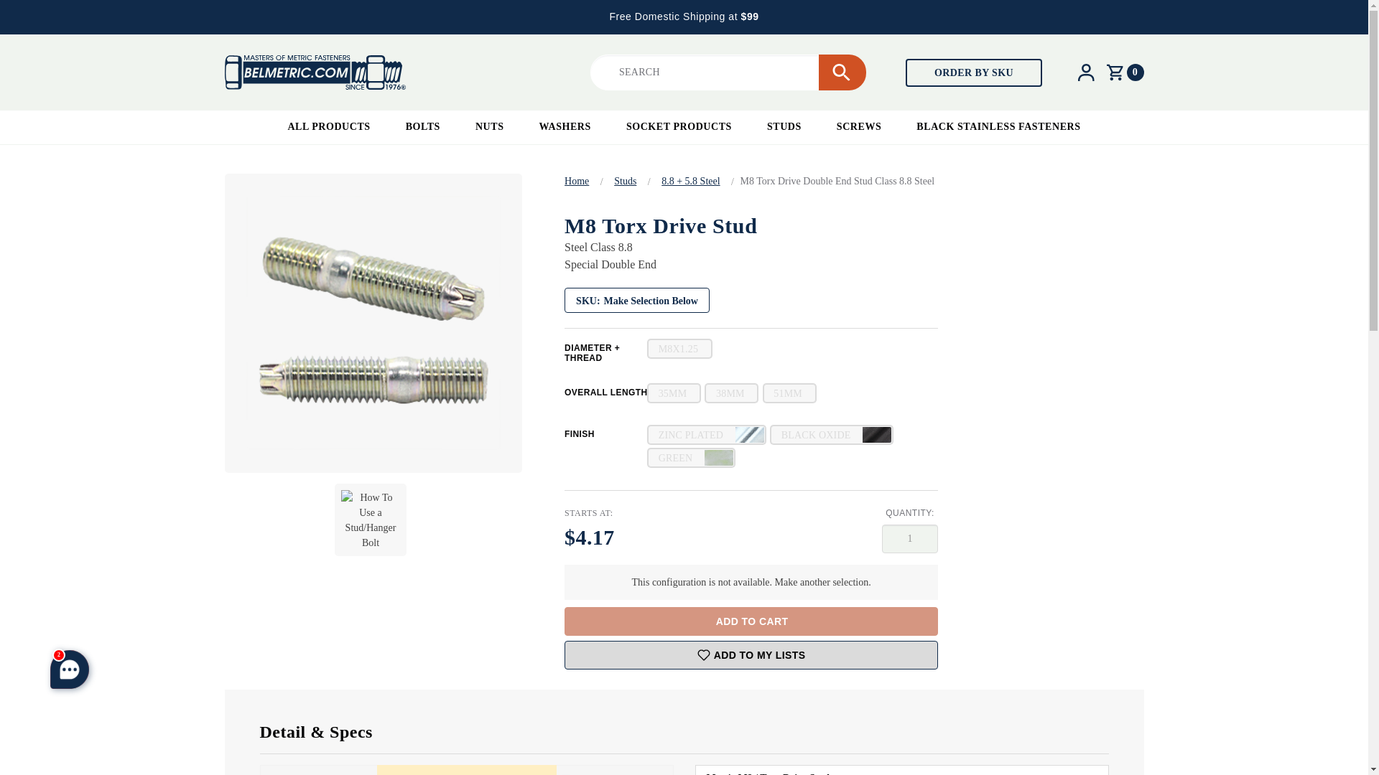 The width and height of the screenshot is (1379, 775). Describe the element at coordinates (372, 323) in the screenshot. I see `M8 Torx Drive Double End Stud Class 8.8 Steel` at that location.